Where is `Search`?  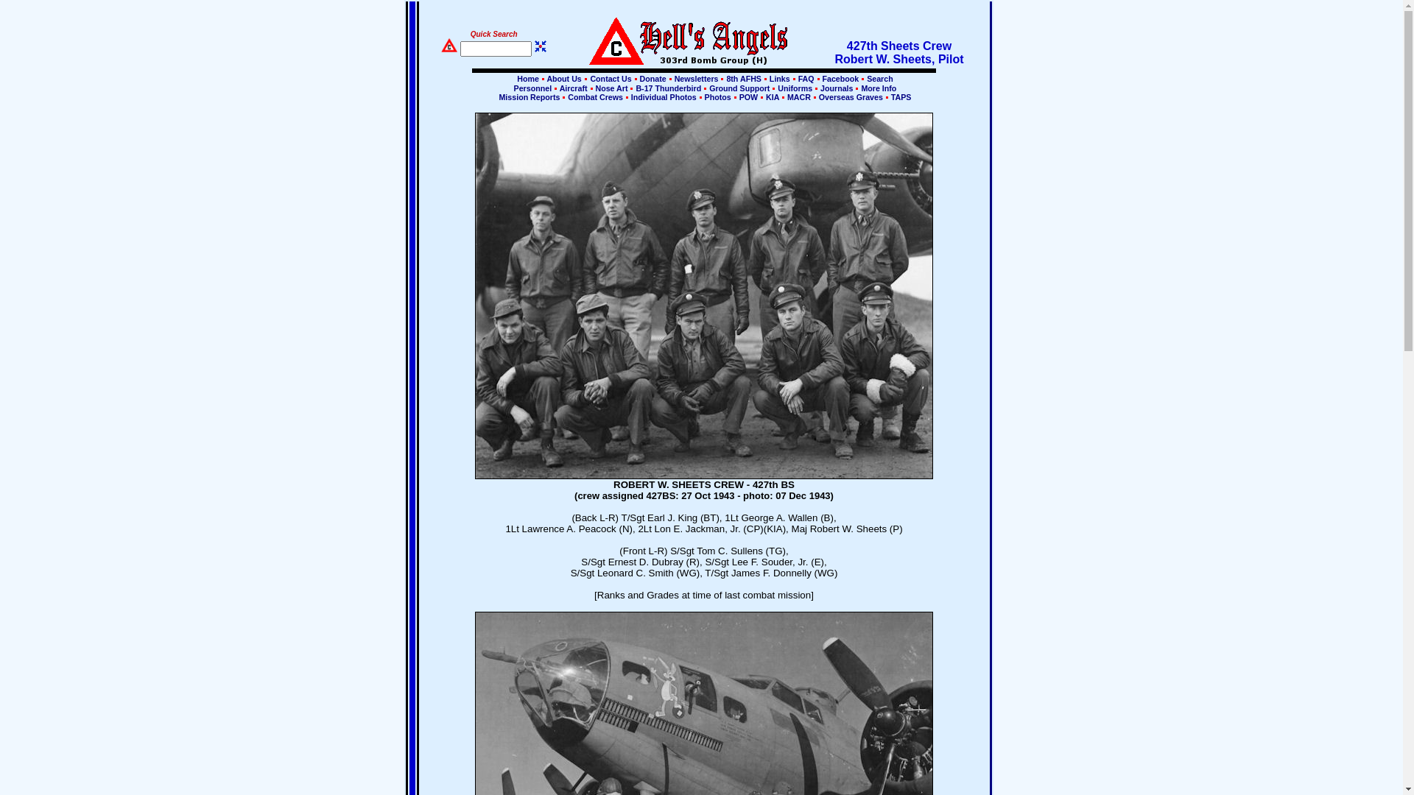 Search is located at coordinates (879, 79).